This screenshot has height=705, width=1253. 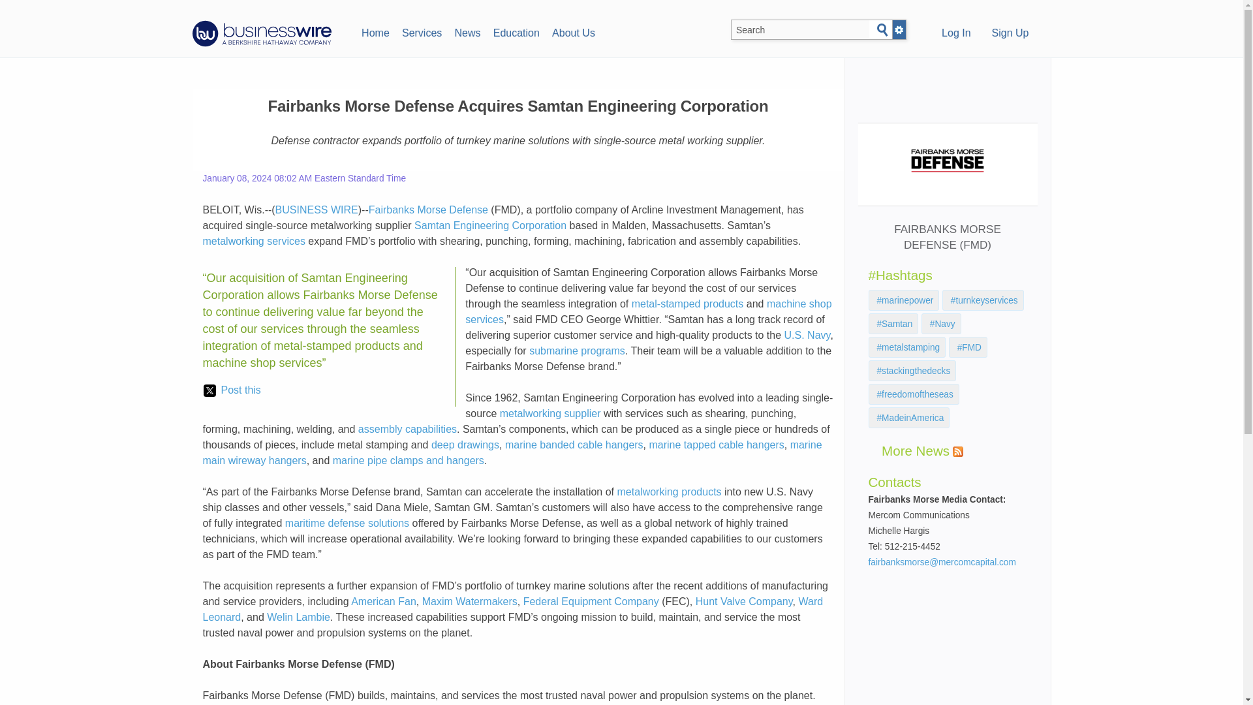 I want to click on marine pipe clamps and hangers, so click(x=409, y=460).